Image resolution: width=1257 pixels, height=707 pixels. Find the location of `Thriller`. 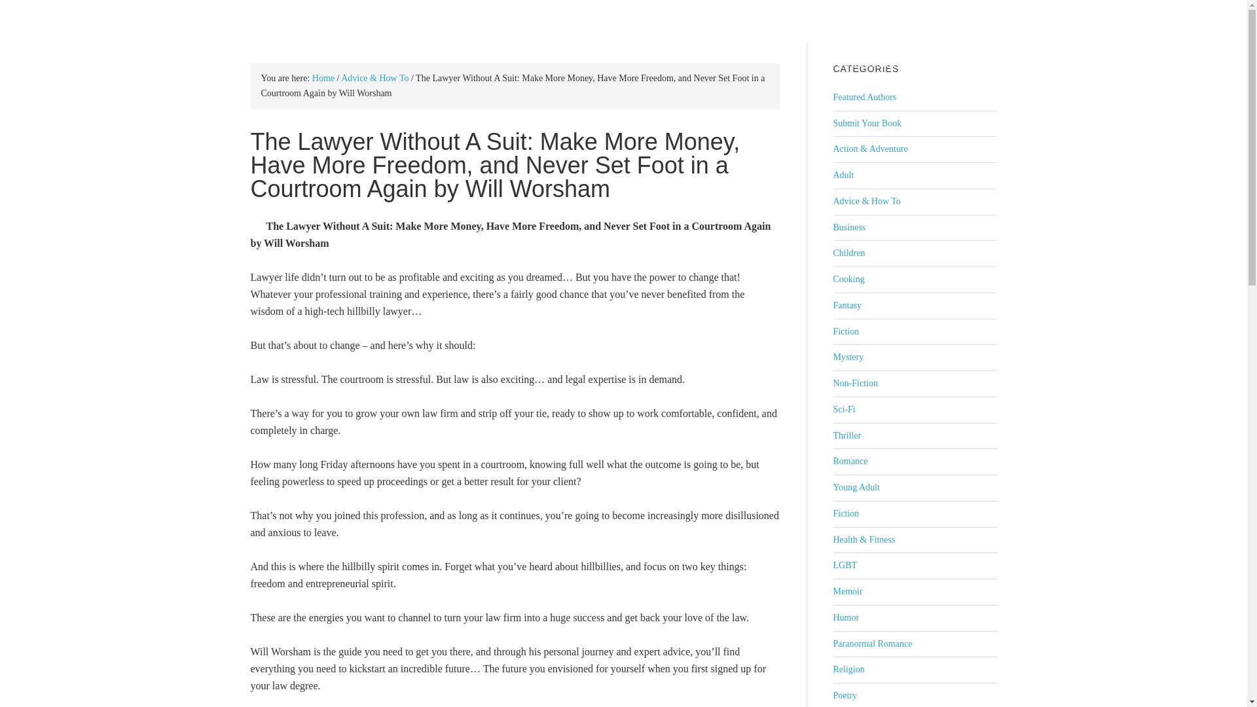

Thriller is located at coordinates (847, 435).